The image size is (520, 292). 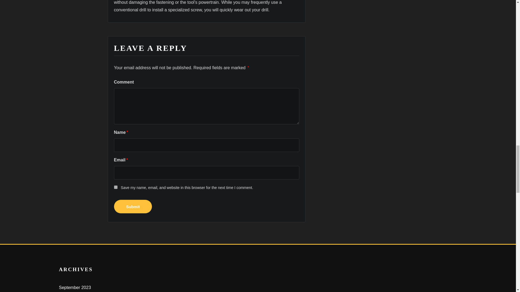 What do you see at coordinates (133, 207) in the screenshot?
I see `Submit` at bounding box center [133, 207].